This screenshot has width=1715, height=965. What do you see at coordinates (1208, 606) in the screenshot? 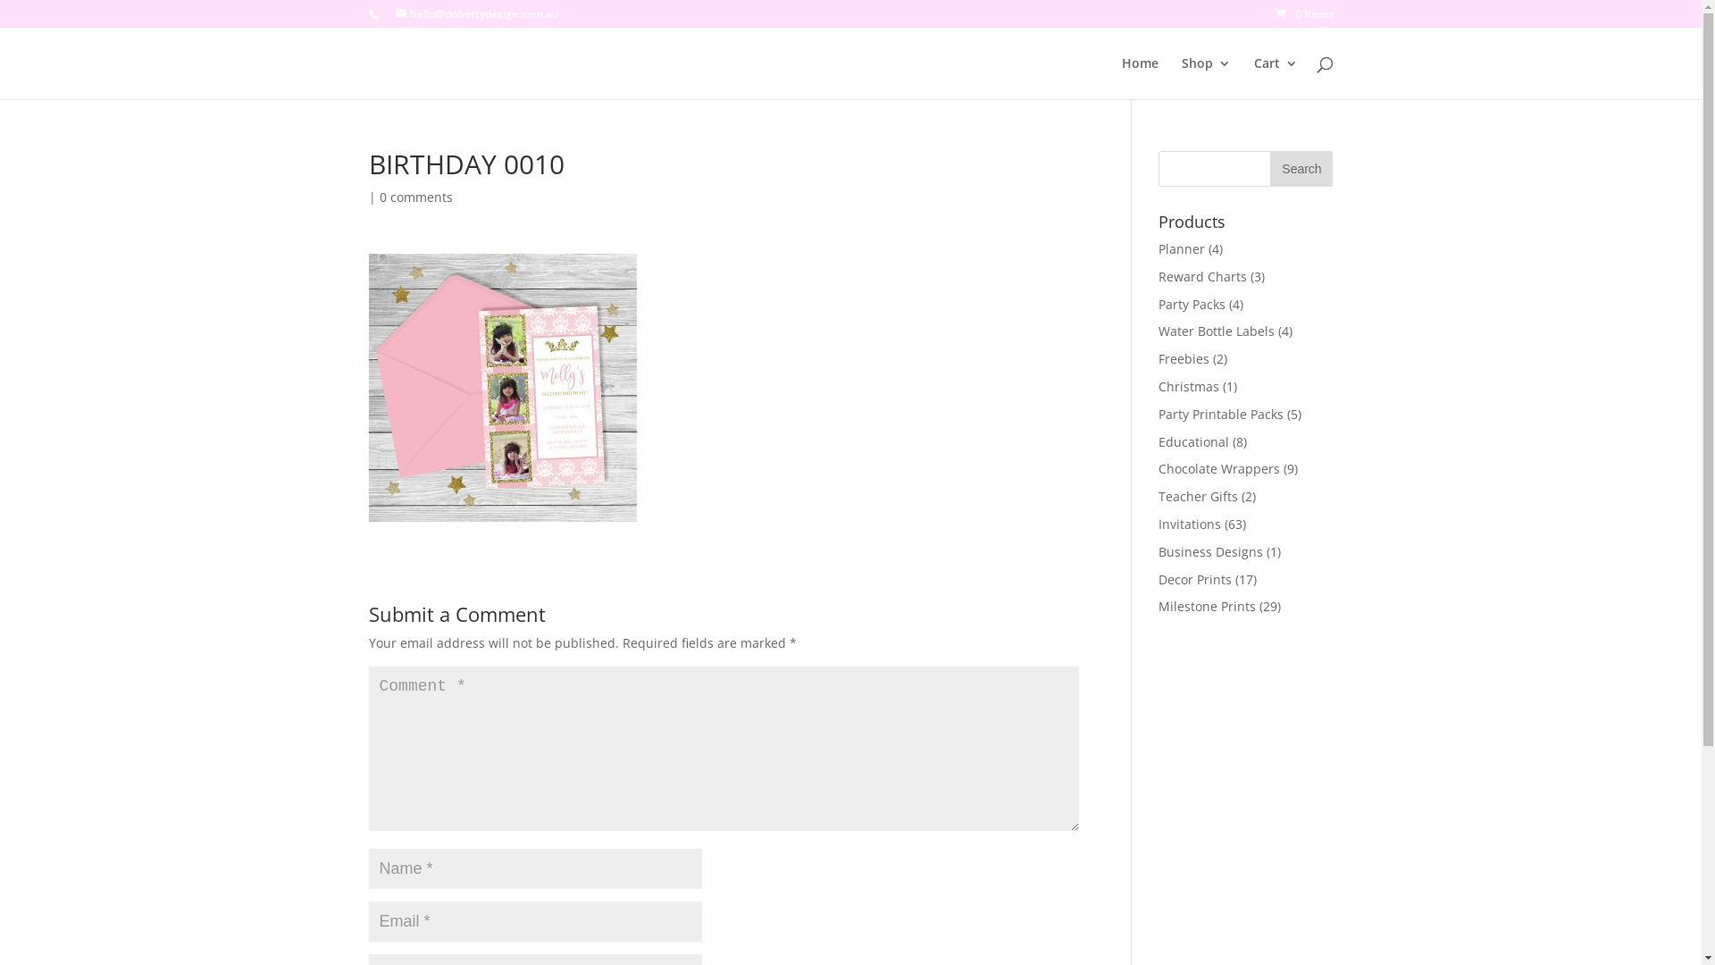
I see `Milestone Prints` at bounding box center [1208, 606].